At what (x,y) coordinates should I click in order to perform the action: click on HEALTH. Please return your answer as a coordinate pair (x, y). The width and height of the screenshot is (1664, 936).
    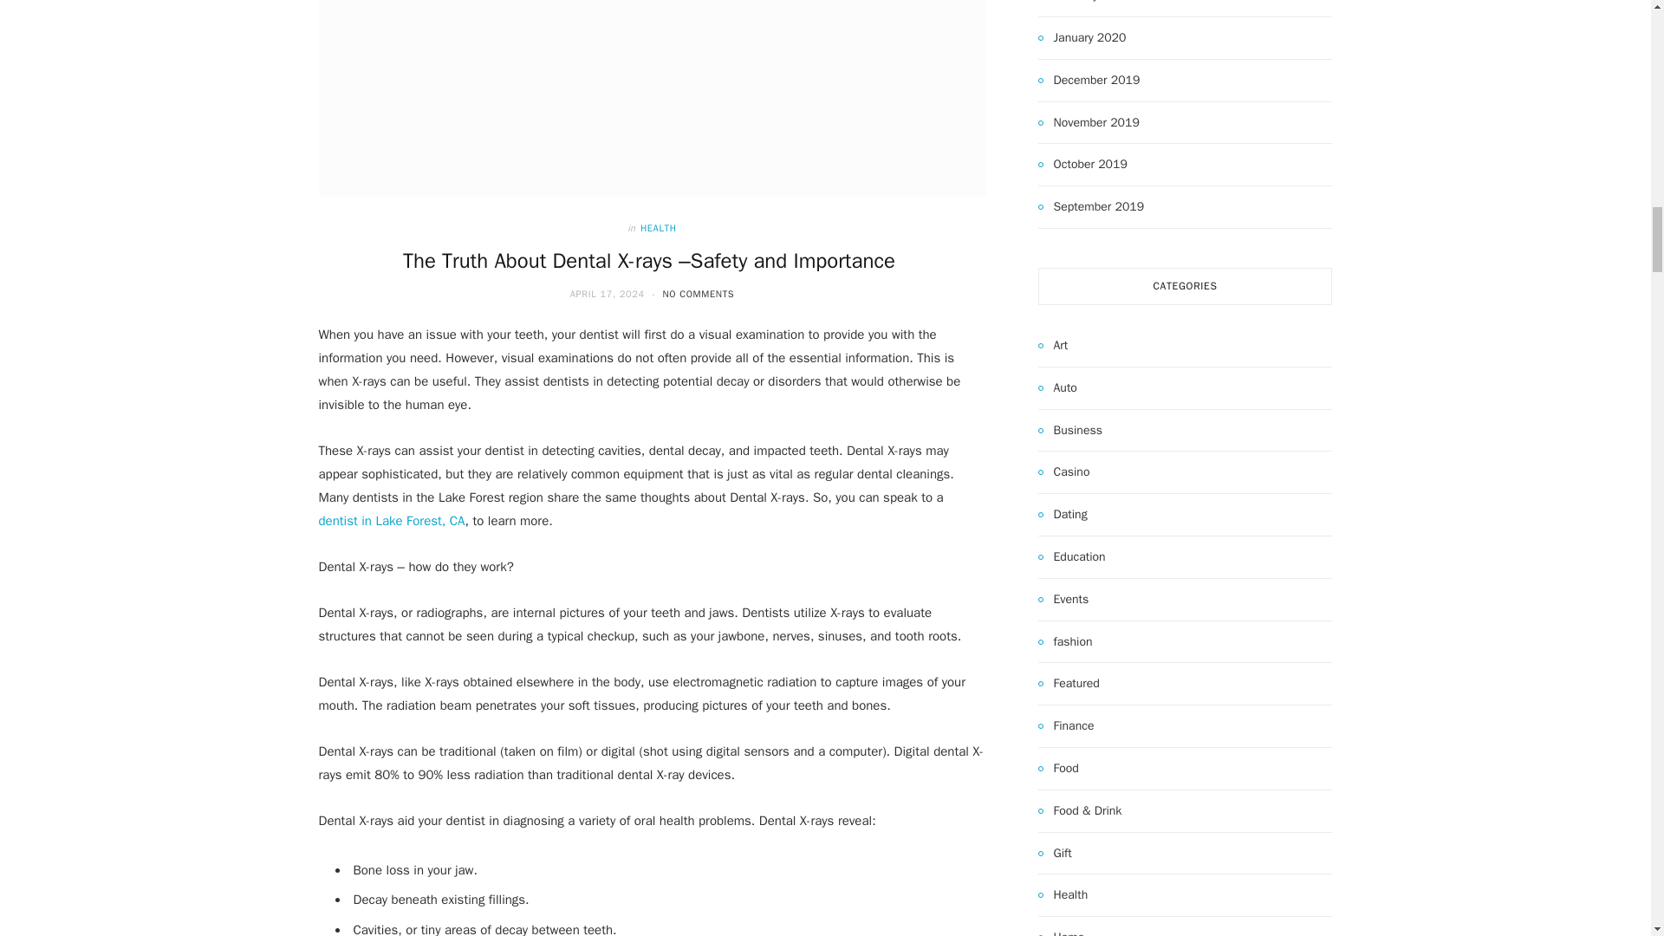
    Looking at the image, I should click on (659, 228).